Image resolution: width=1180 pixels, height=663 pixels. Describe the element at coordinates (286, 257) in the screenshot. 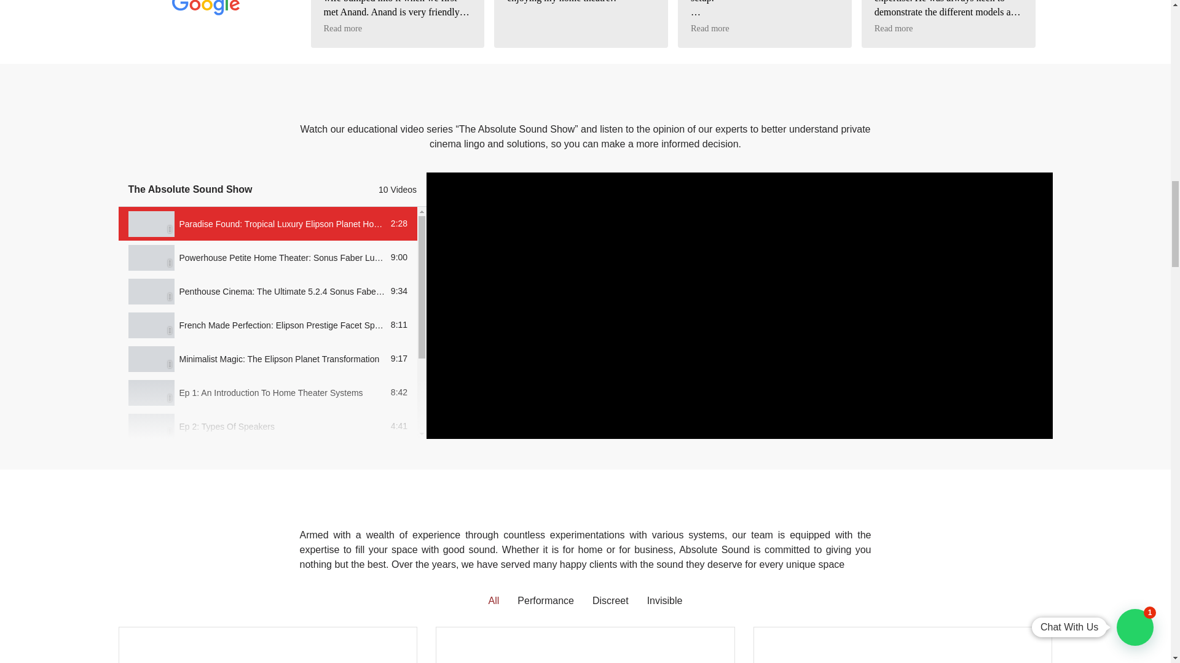

I see `Powerhouse Petite Home Theater: Sonus Faber Lumina` at that location.